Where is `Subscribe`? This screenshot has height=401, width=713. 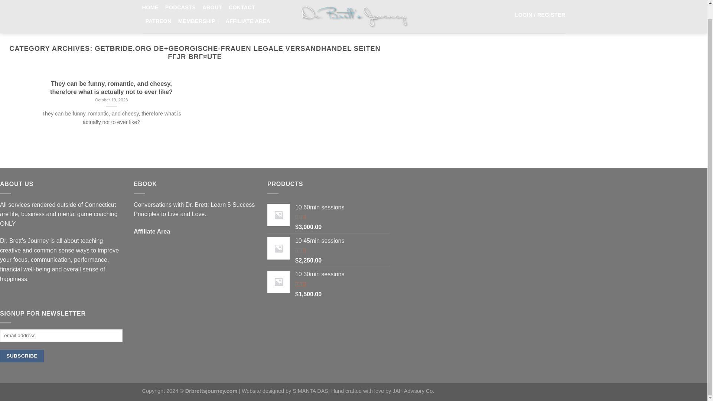
Subscribe is located at coordinates (22, 356).